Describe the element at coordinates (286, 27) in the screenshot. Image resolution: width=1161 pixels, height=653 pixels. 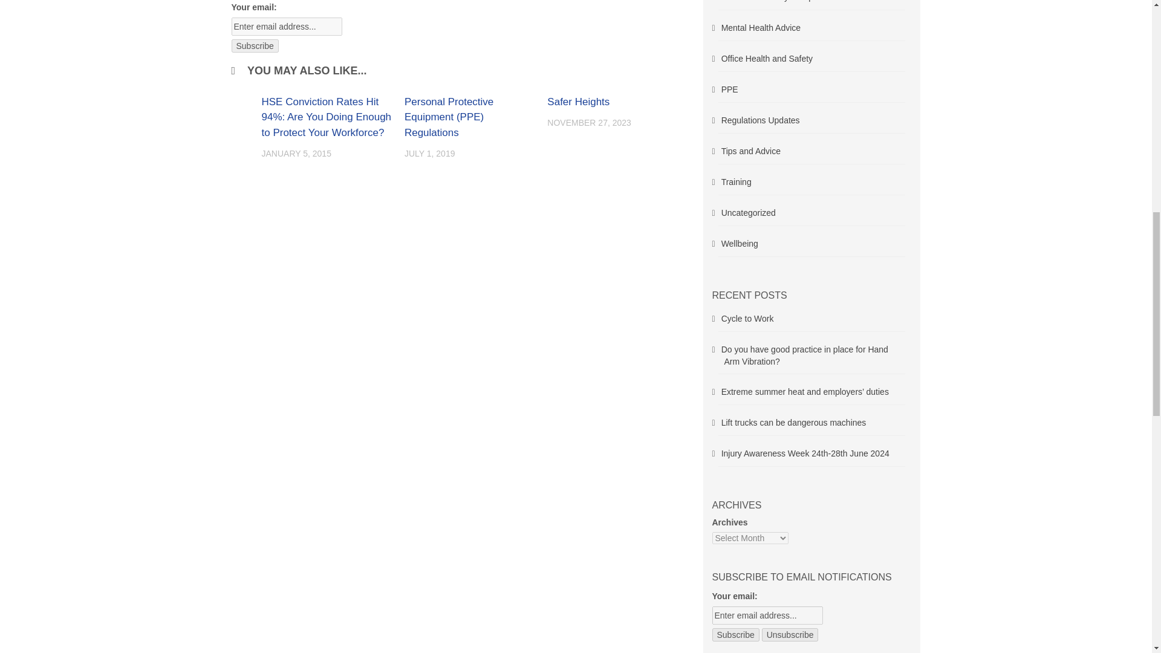
I see `Enter email address...` at that location.